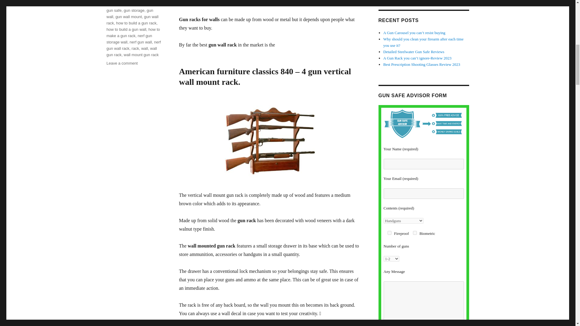  I want to click on gun wall mount, so click(128, 16).